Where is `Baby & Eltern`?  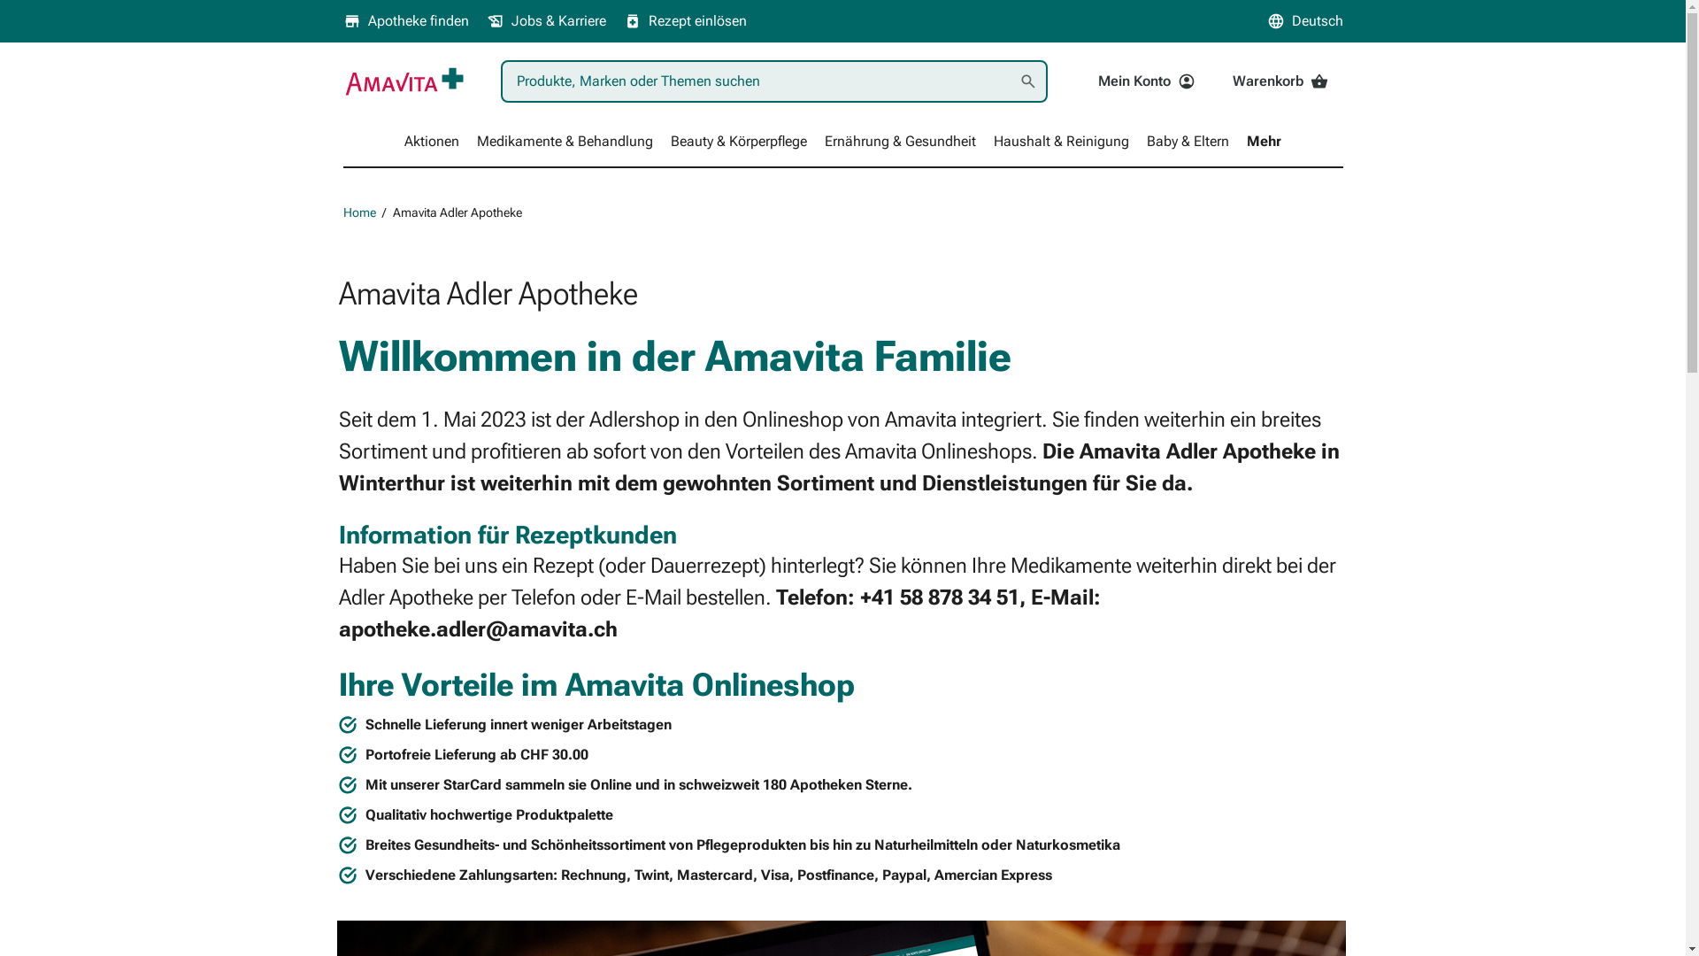 Baby & Eltern is located at coordinates (1188, 142).